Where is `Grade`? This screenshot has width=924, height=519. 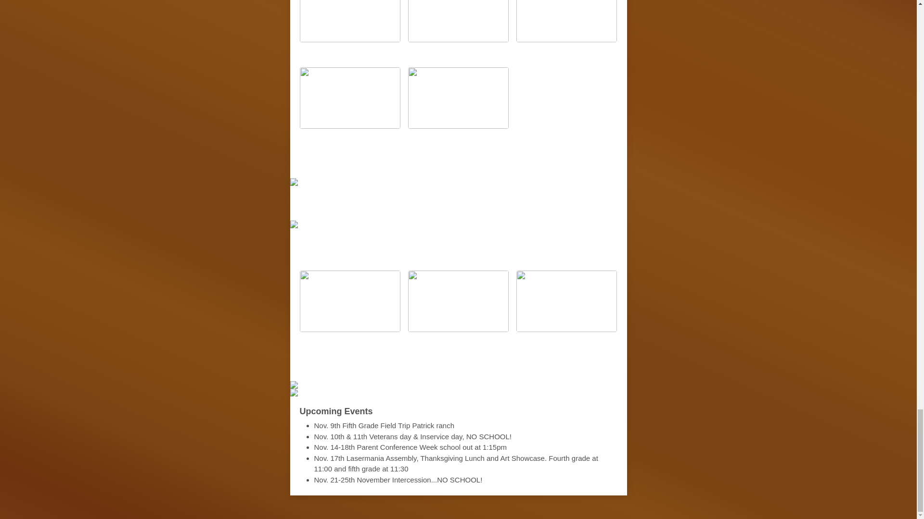
Grade is located at coordinates (442, 161).